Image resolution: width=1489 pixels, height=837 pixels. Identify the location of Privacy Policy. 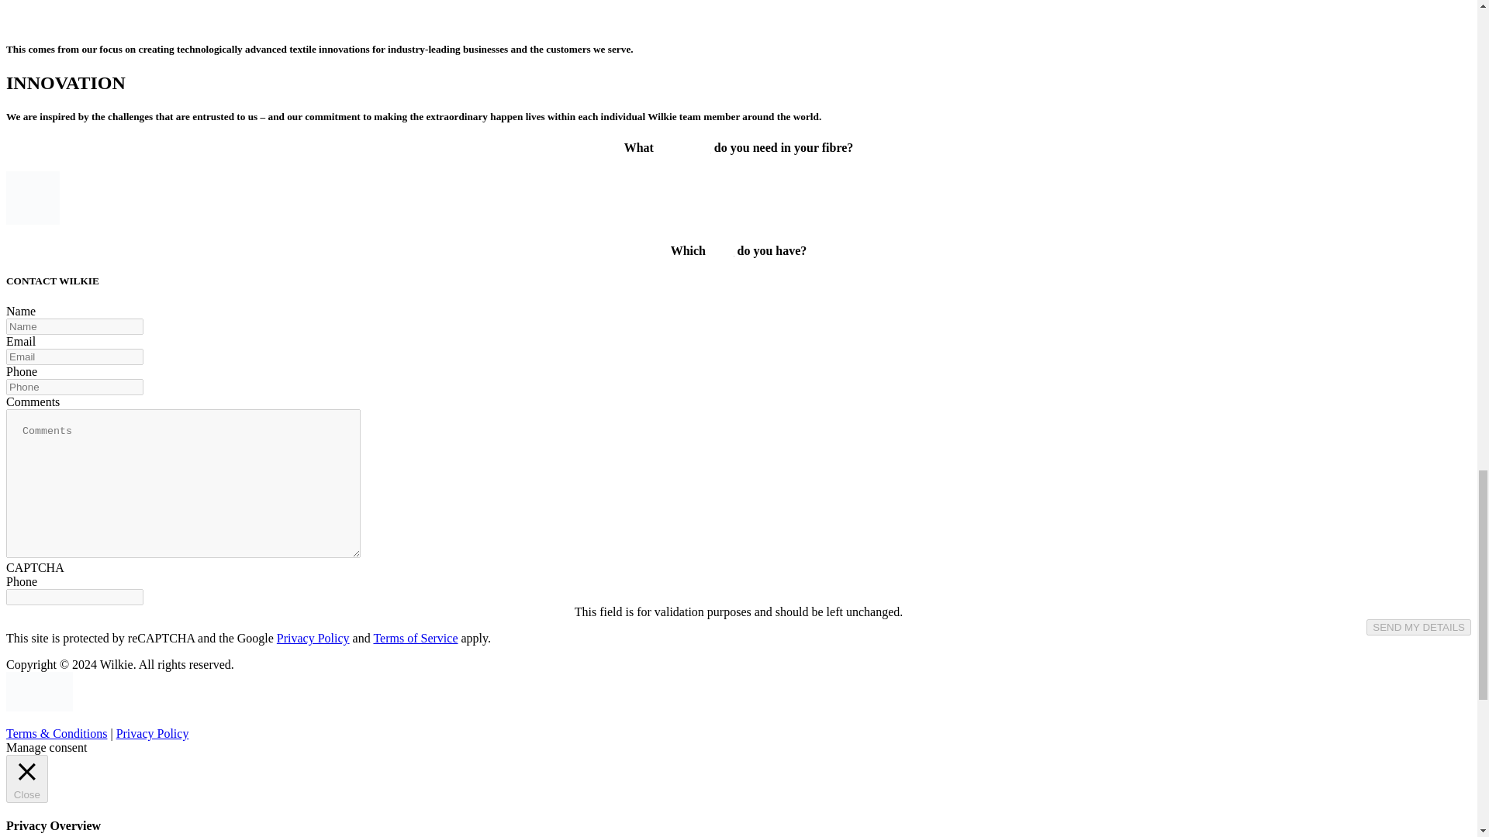
(152, 733).